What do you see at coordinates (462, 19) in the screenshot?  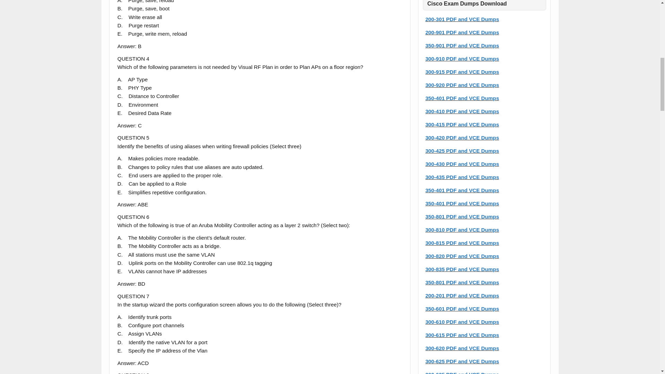 I see `200-301 PDF and VCE Dumps` at bounding box center [462, 19].